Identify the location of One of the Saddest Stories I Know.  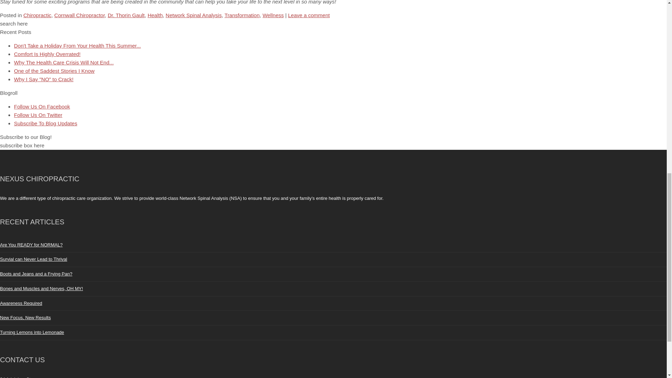
(54, 71).